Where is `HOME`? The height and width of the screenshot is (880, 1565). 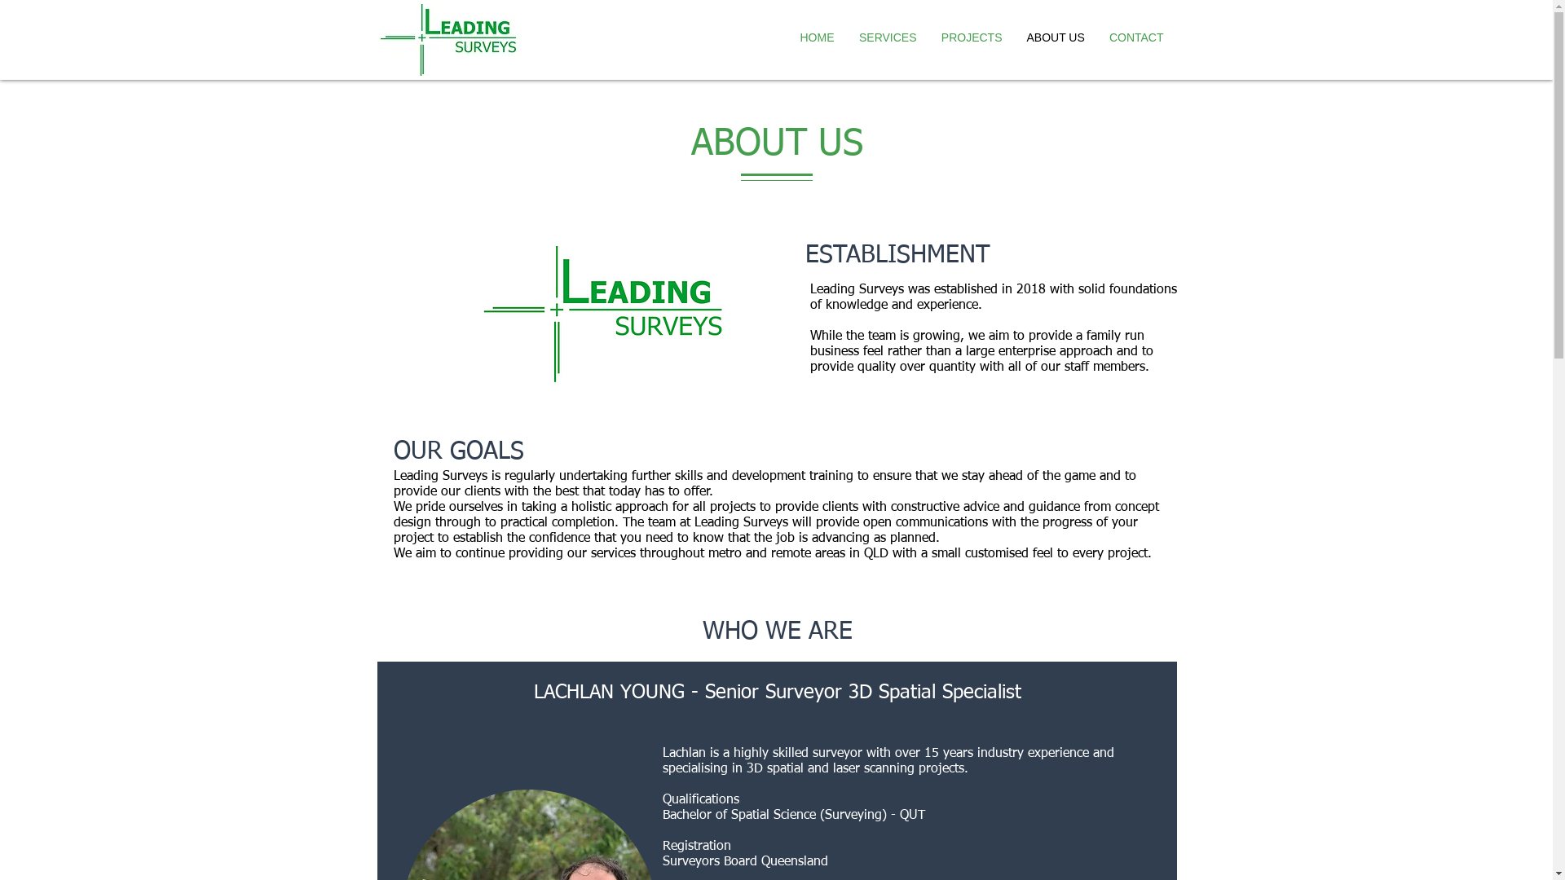 HOME is located at coordinates (817, 37).